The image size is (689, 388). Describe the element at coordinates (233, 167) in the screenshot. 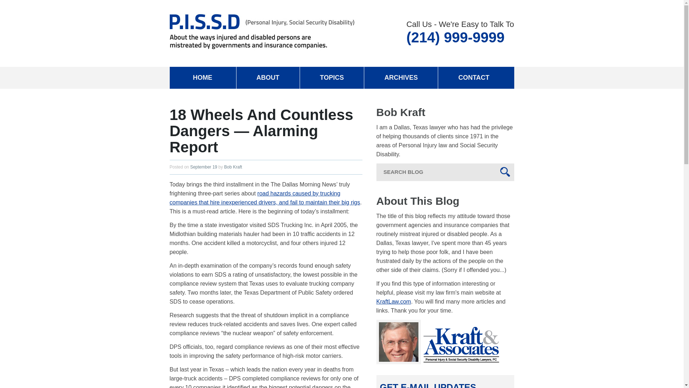

I see `Bob Kraft` at that location.